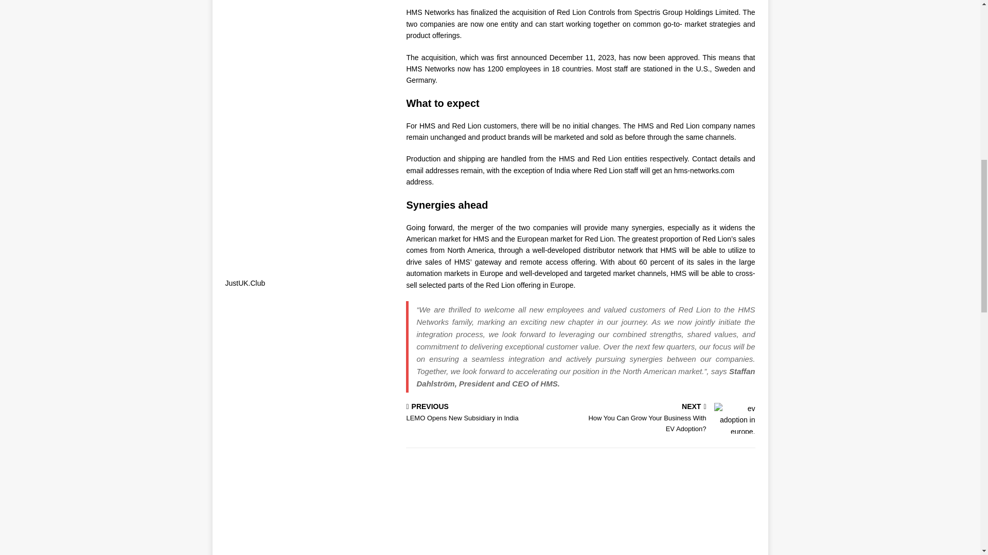 This screenshot has width=988, height=555. I want to click on 3rd party ad content, so click(491, 413).